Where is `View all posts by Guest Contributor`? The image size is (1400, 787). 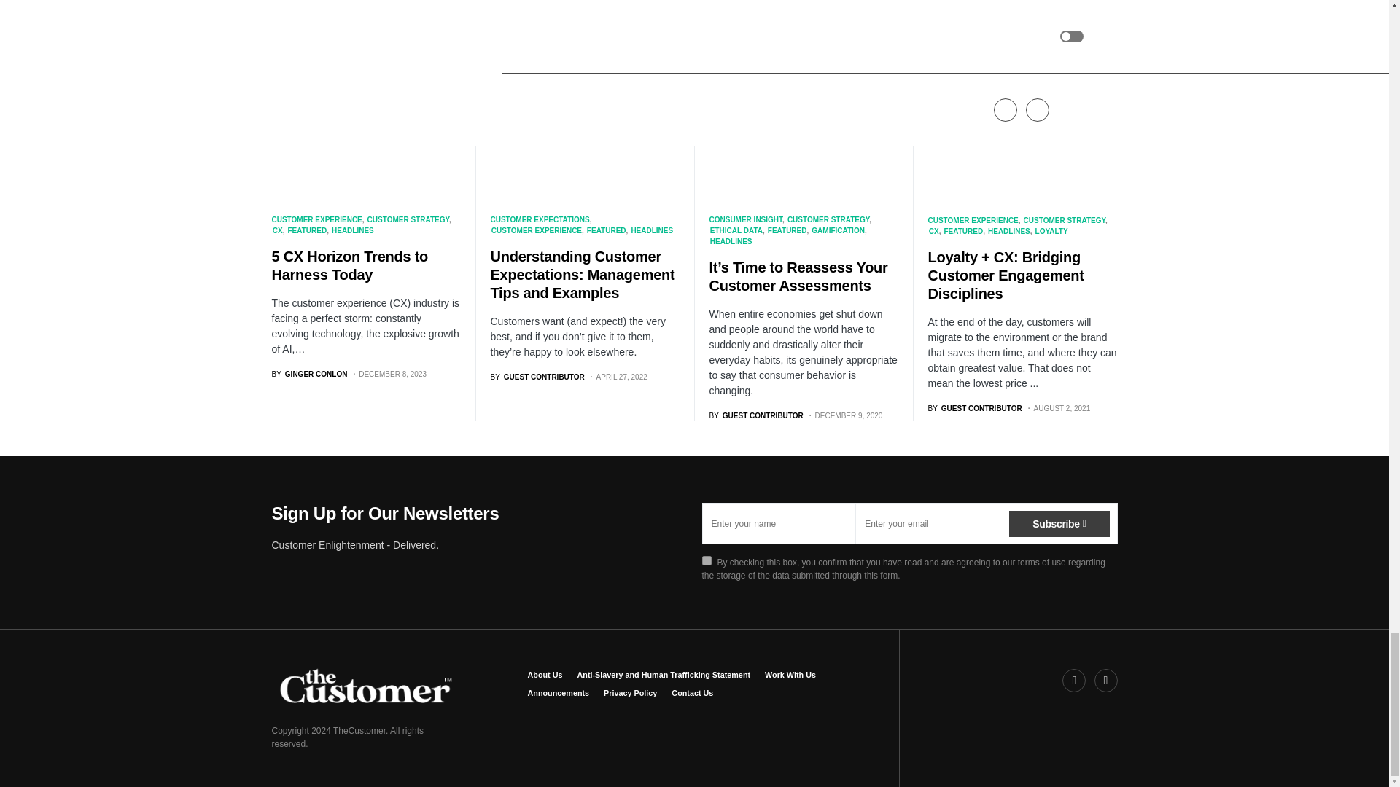 View all posts by Guest Contributor is located at coordinates (537, 376).